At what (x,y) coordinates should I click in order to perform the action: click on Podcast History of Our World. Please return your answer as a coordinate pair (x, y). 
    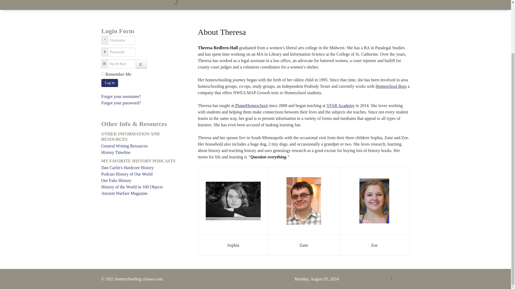
    Looking at the image, I should click on (143, 174).